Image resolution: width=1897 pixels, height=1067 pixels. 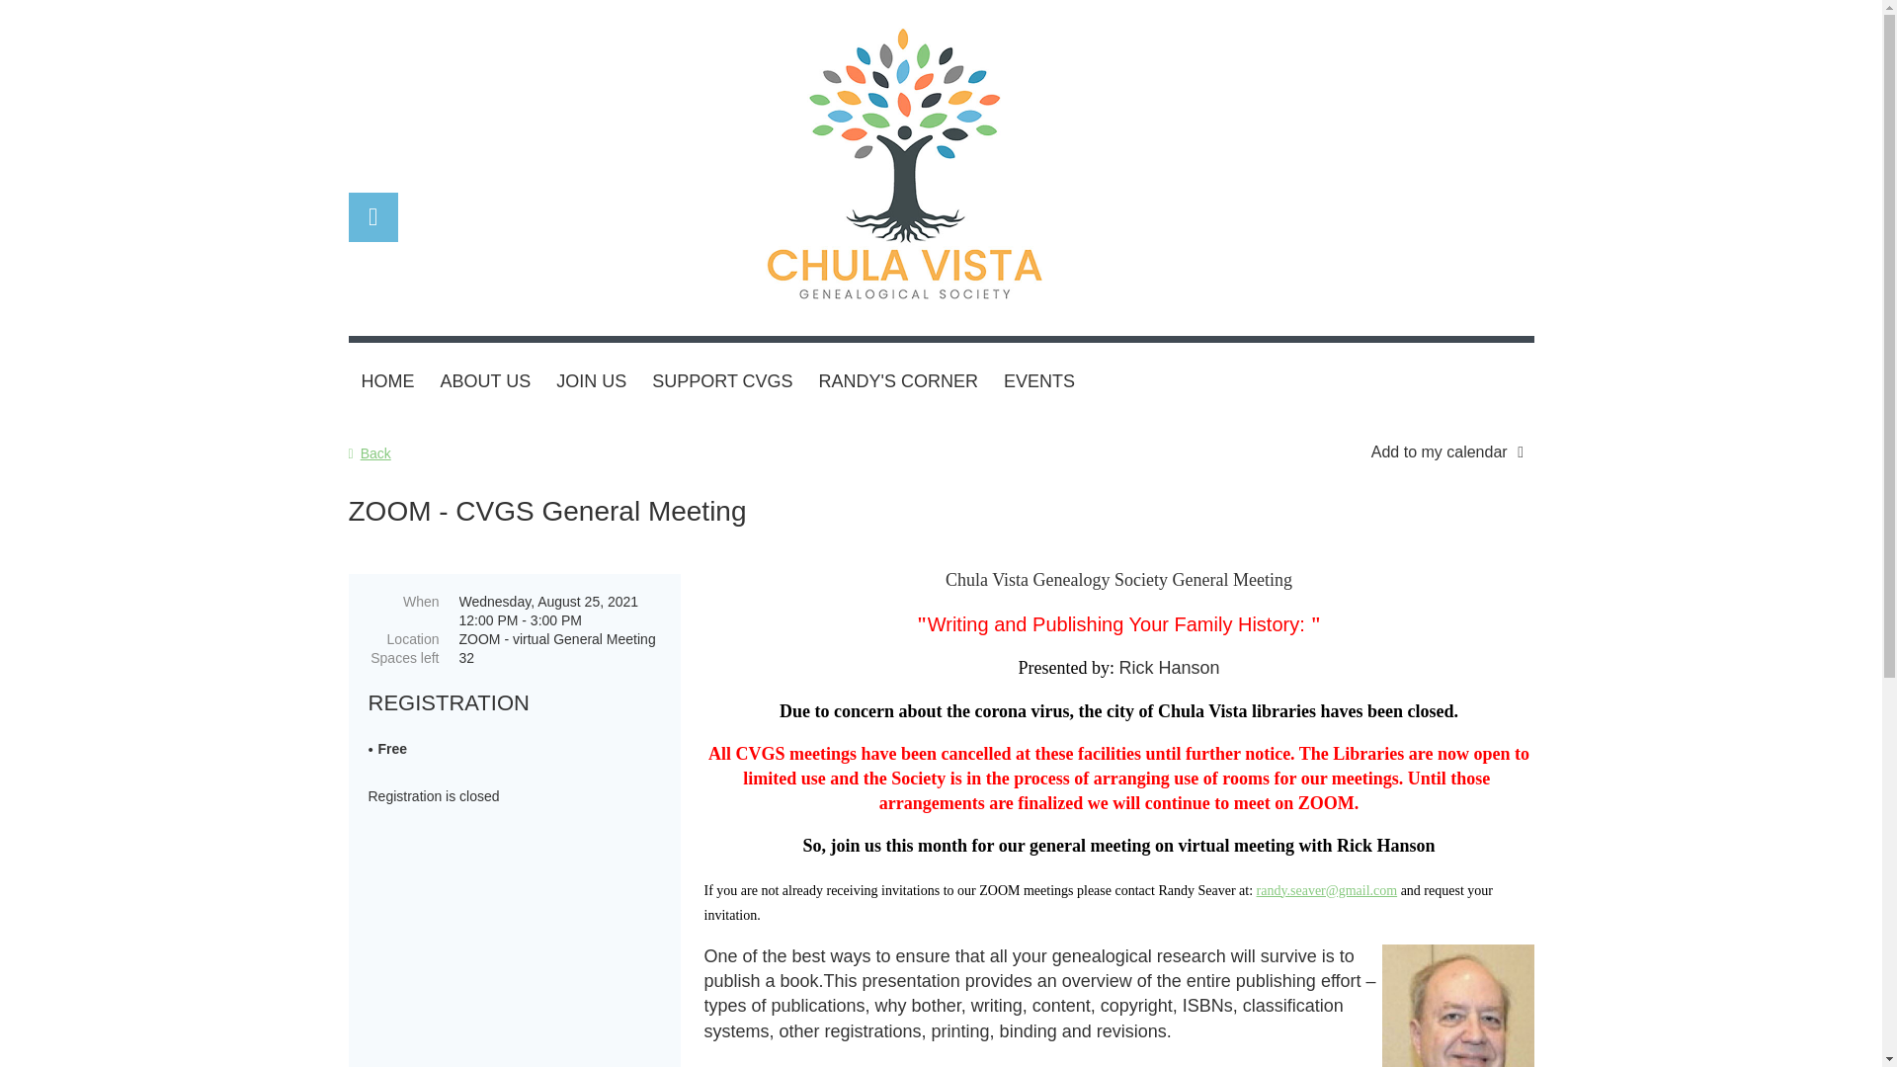 What do you see at coordinates (1038, 381) in the screenshot?
I see `EVENTS` at bounding box center [1038, 381].